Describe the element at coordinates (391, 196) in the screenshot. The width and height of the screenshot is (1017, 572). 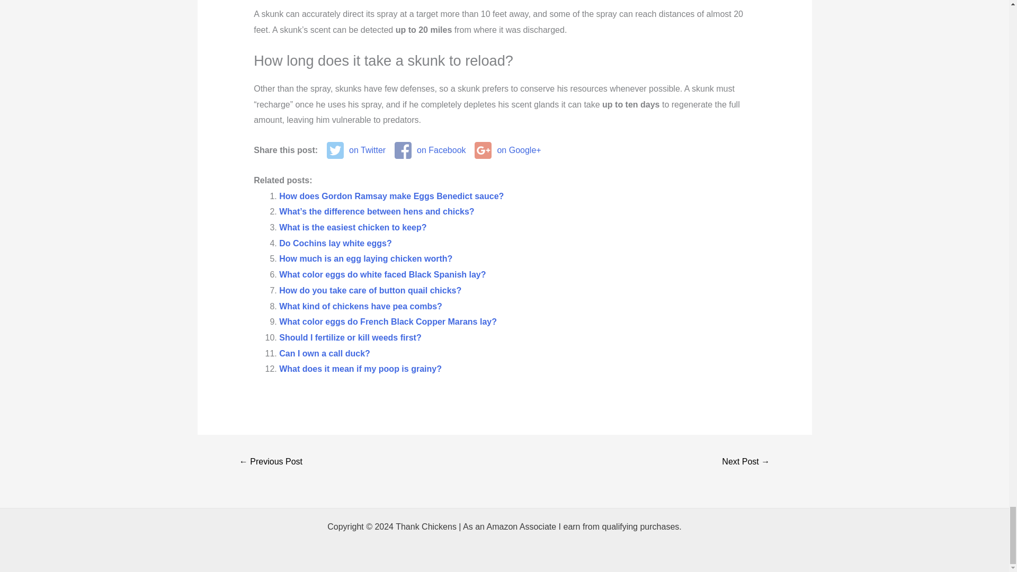
I see `How does Gordon Ramsay make Eggs Benedict sauce?` at that location.